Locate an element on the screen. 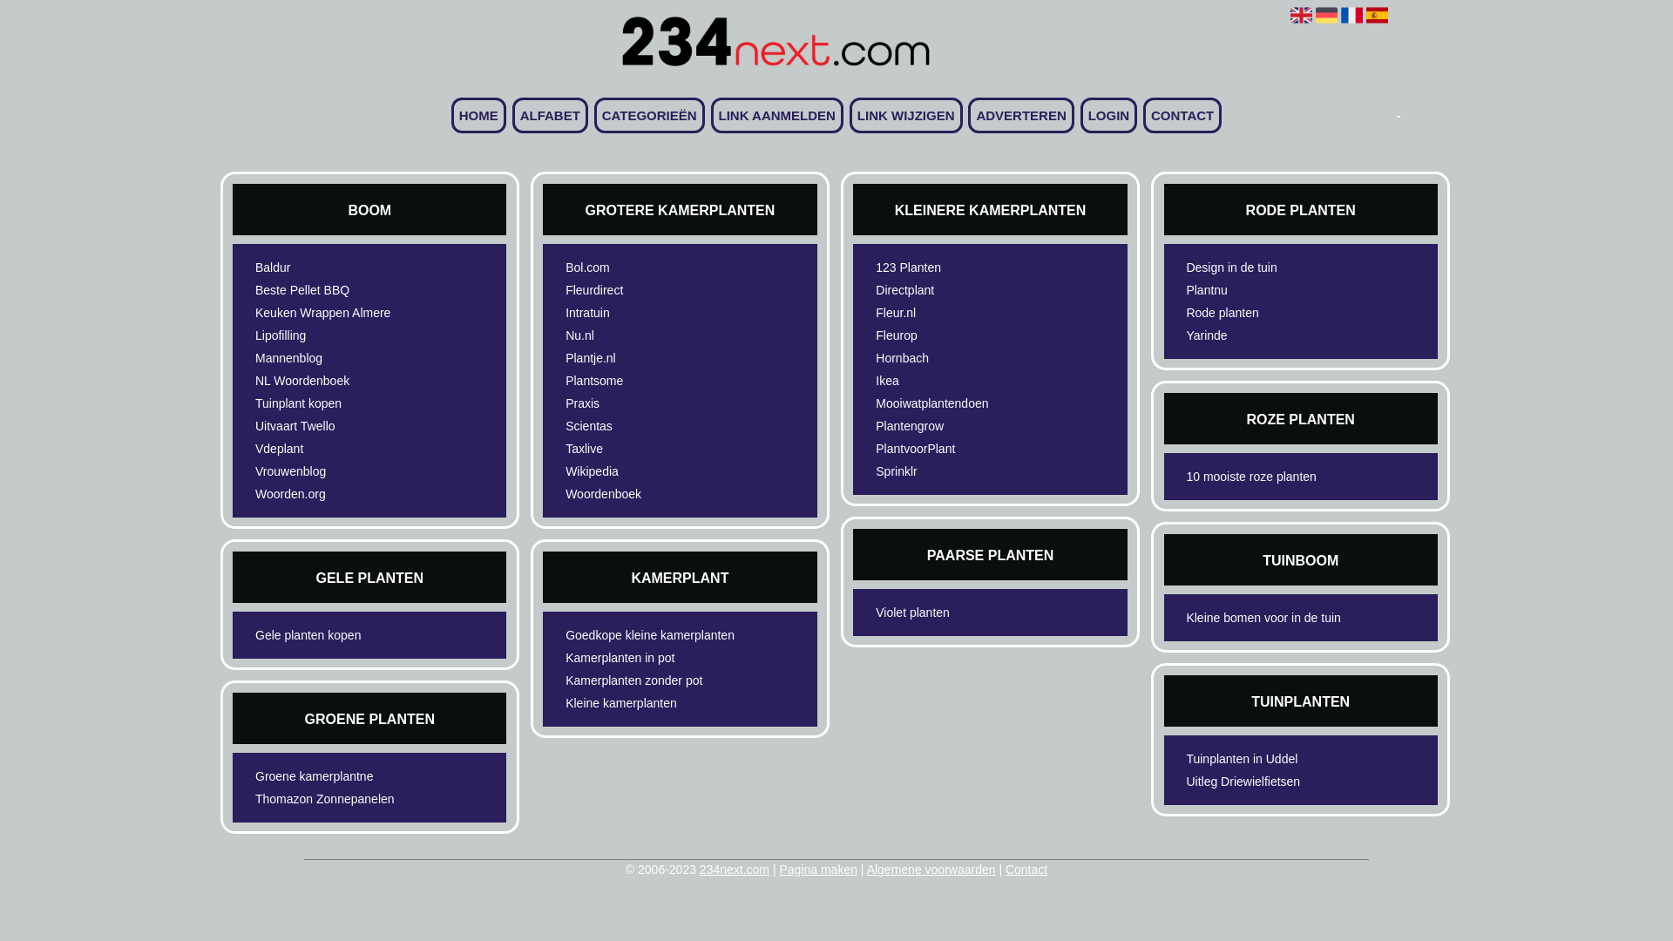 The height and width of the screenshot is (941, 1673). Woordenboek is located at coordinates (650, 494).